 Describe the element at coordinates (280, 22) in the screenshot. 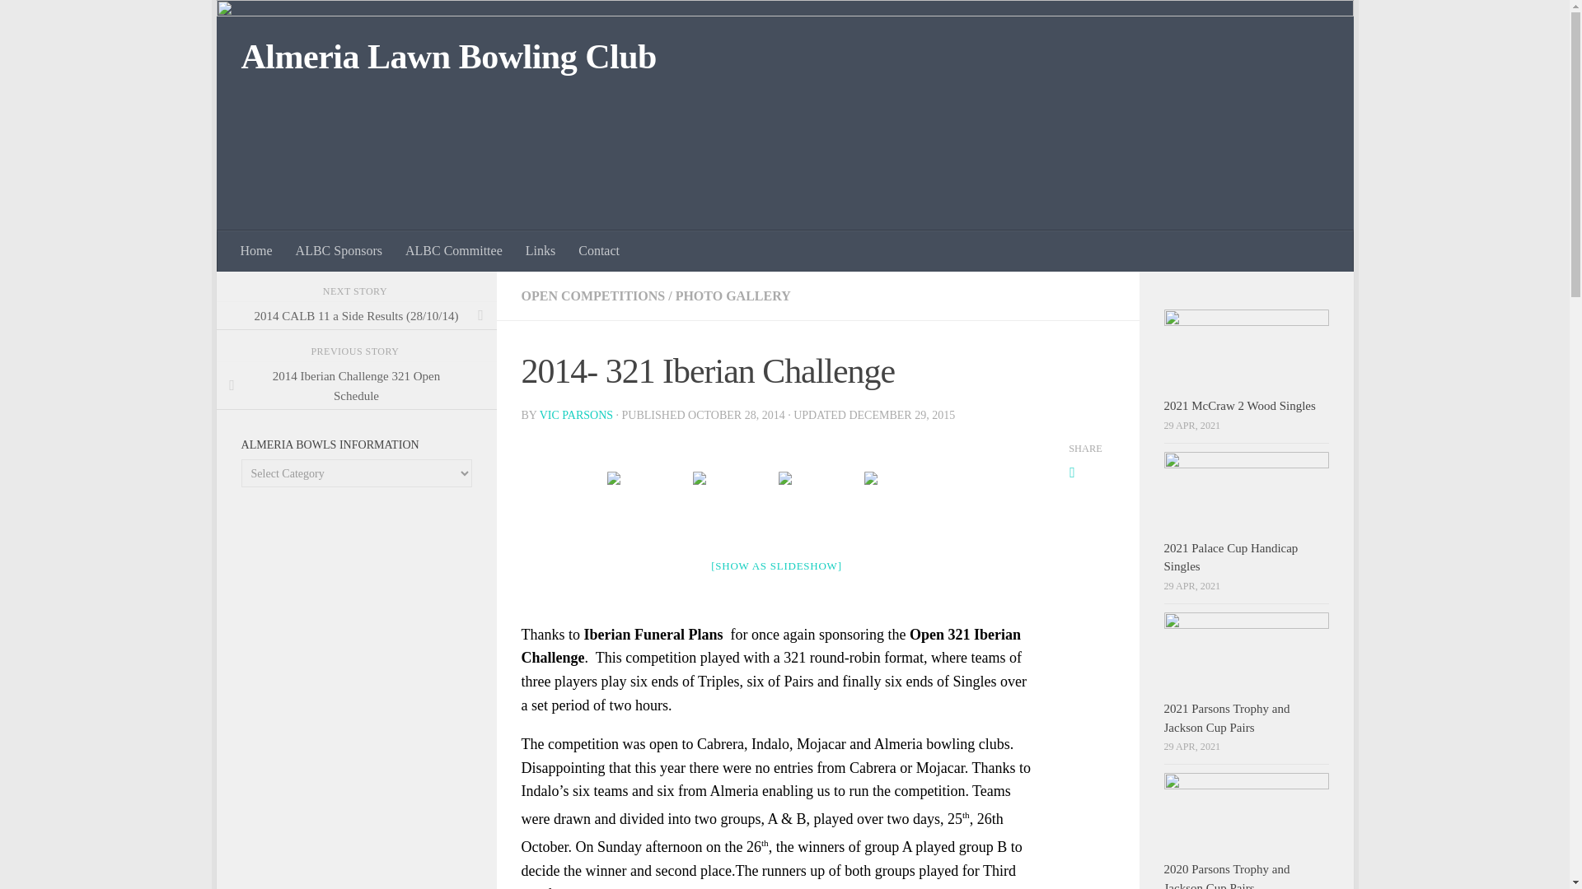

I see `Skip to content` at that location.